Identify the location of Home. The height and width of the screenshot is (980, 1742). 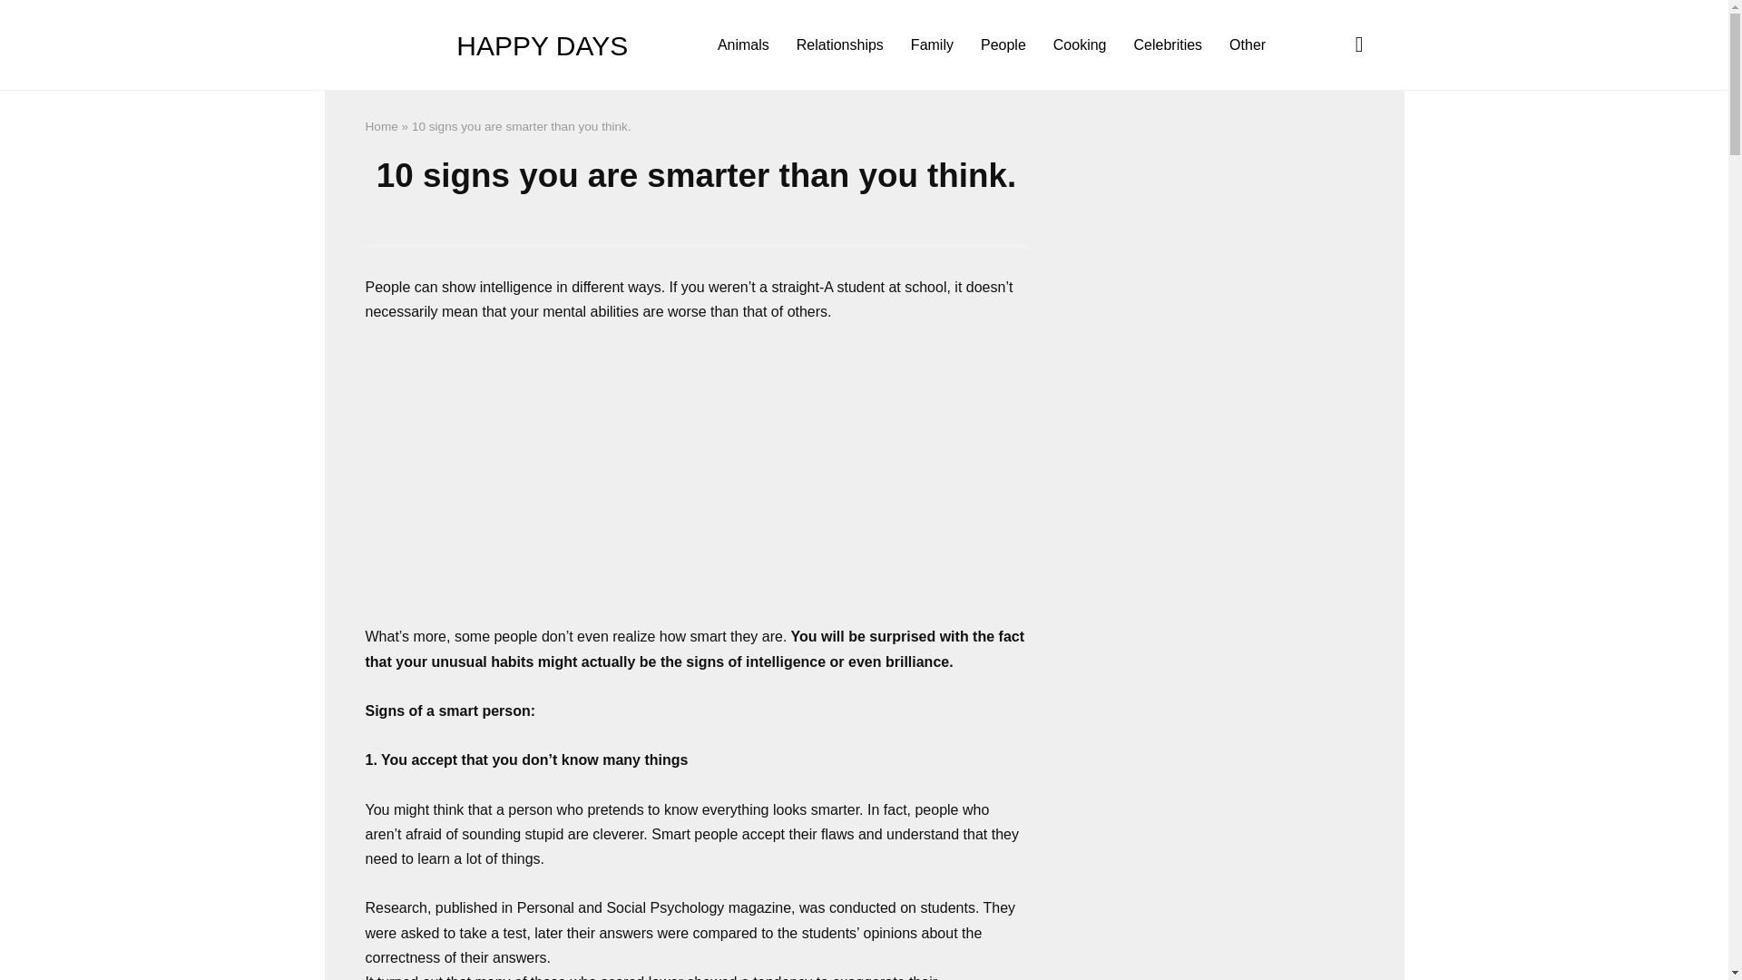
(380, 125).